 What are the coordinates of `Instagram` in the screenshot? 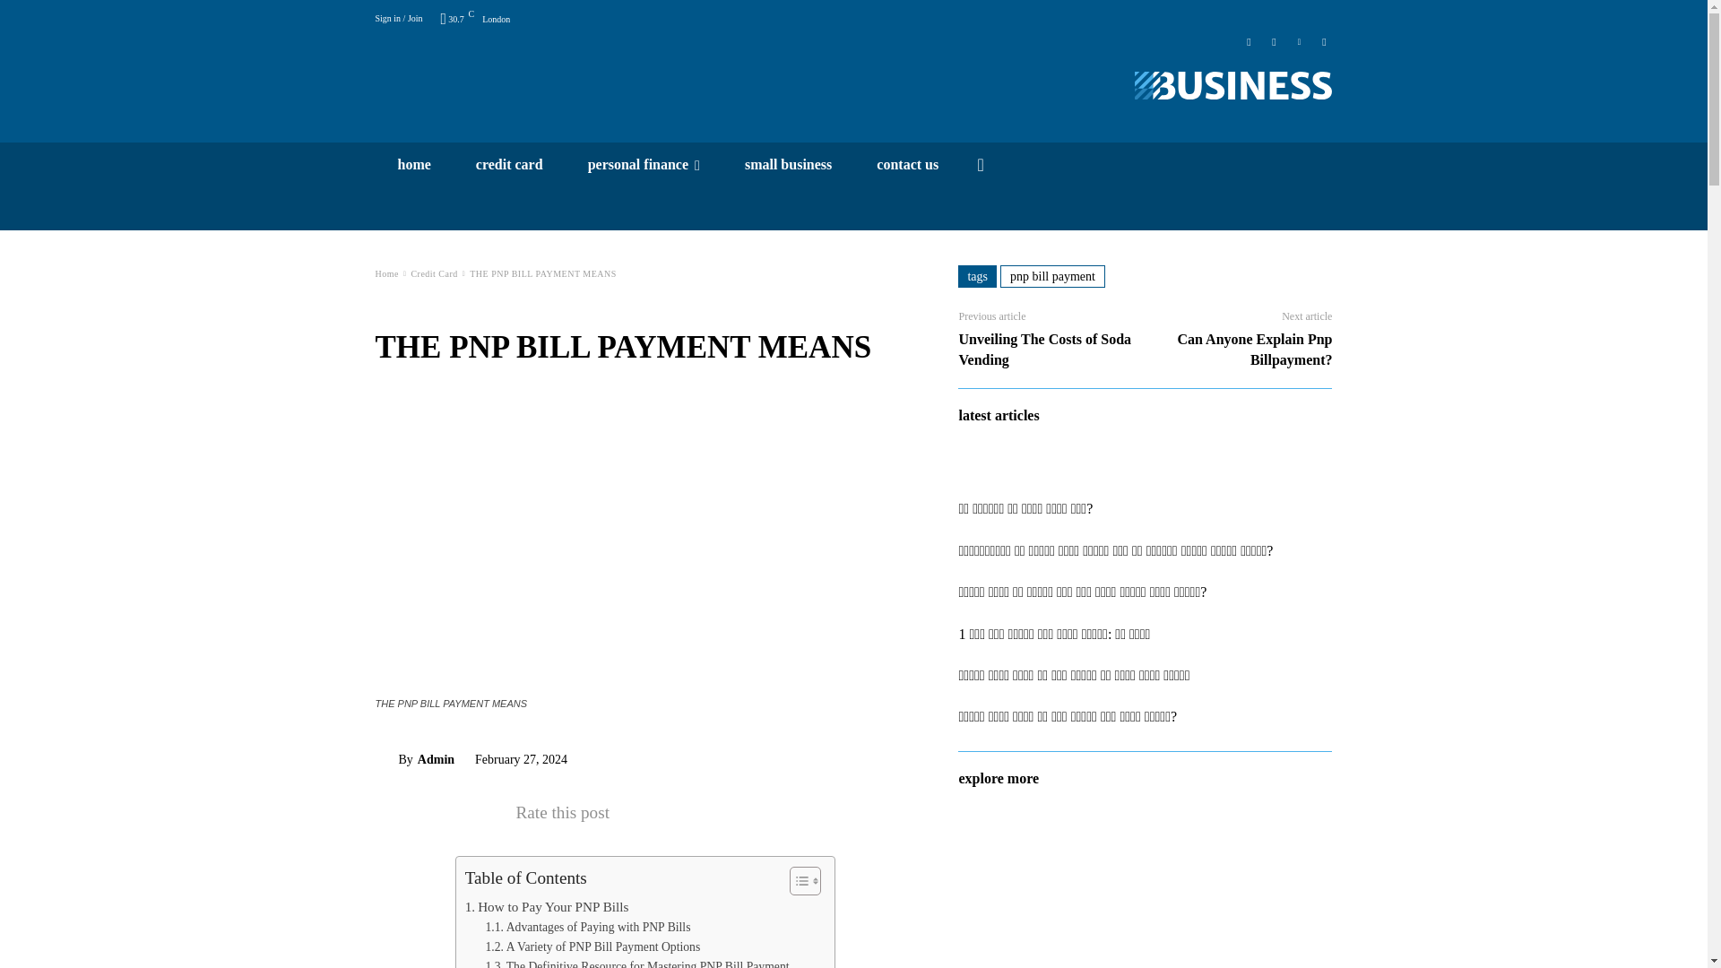 It's located at (1273, 39).